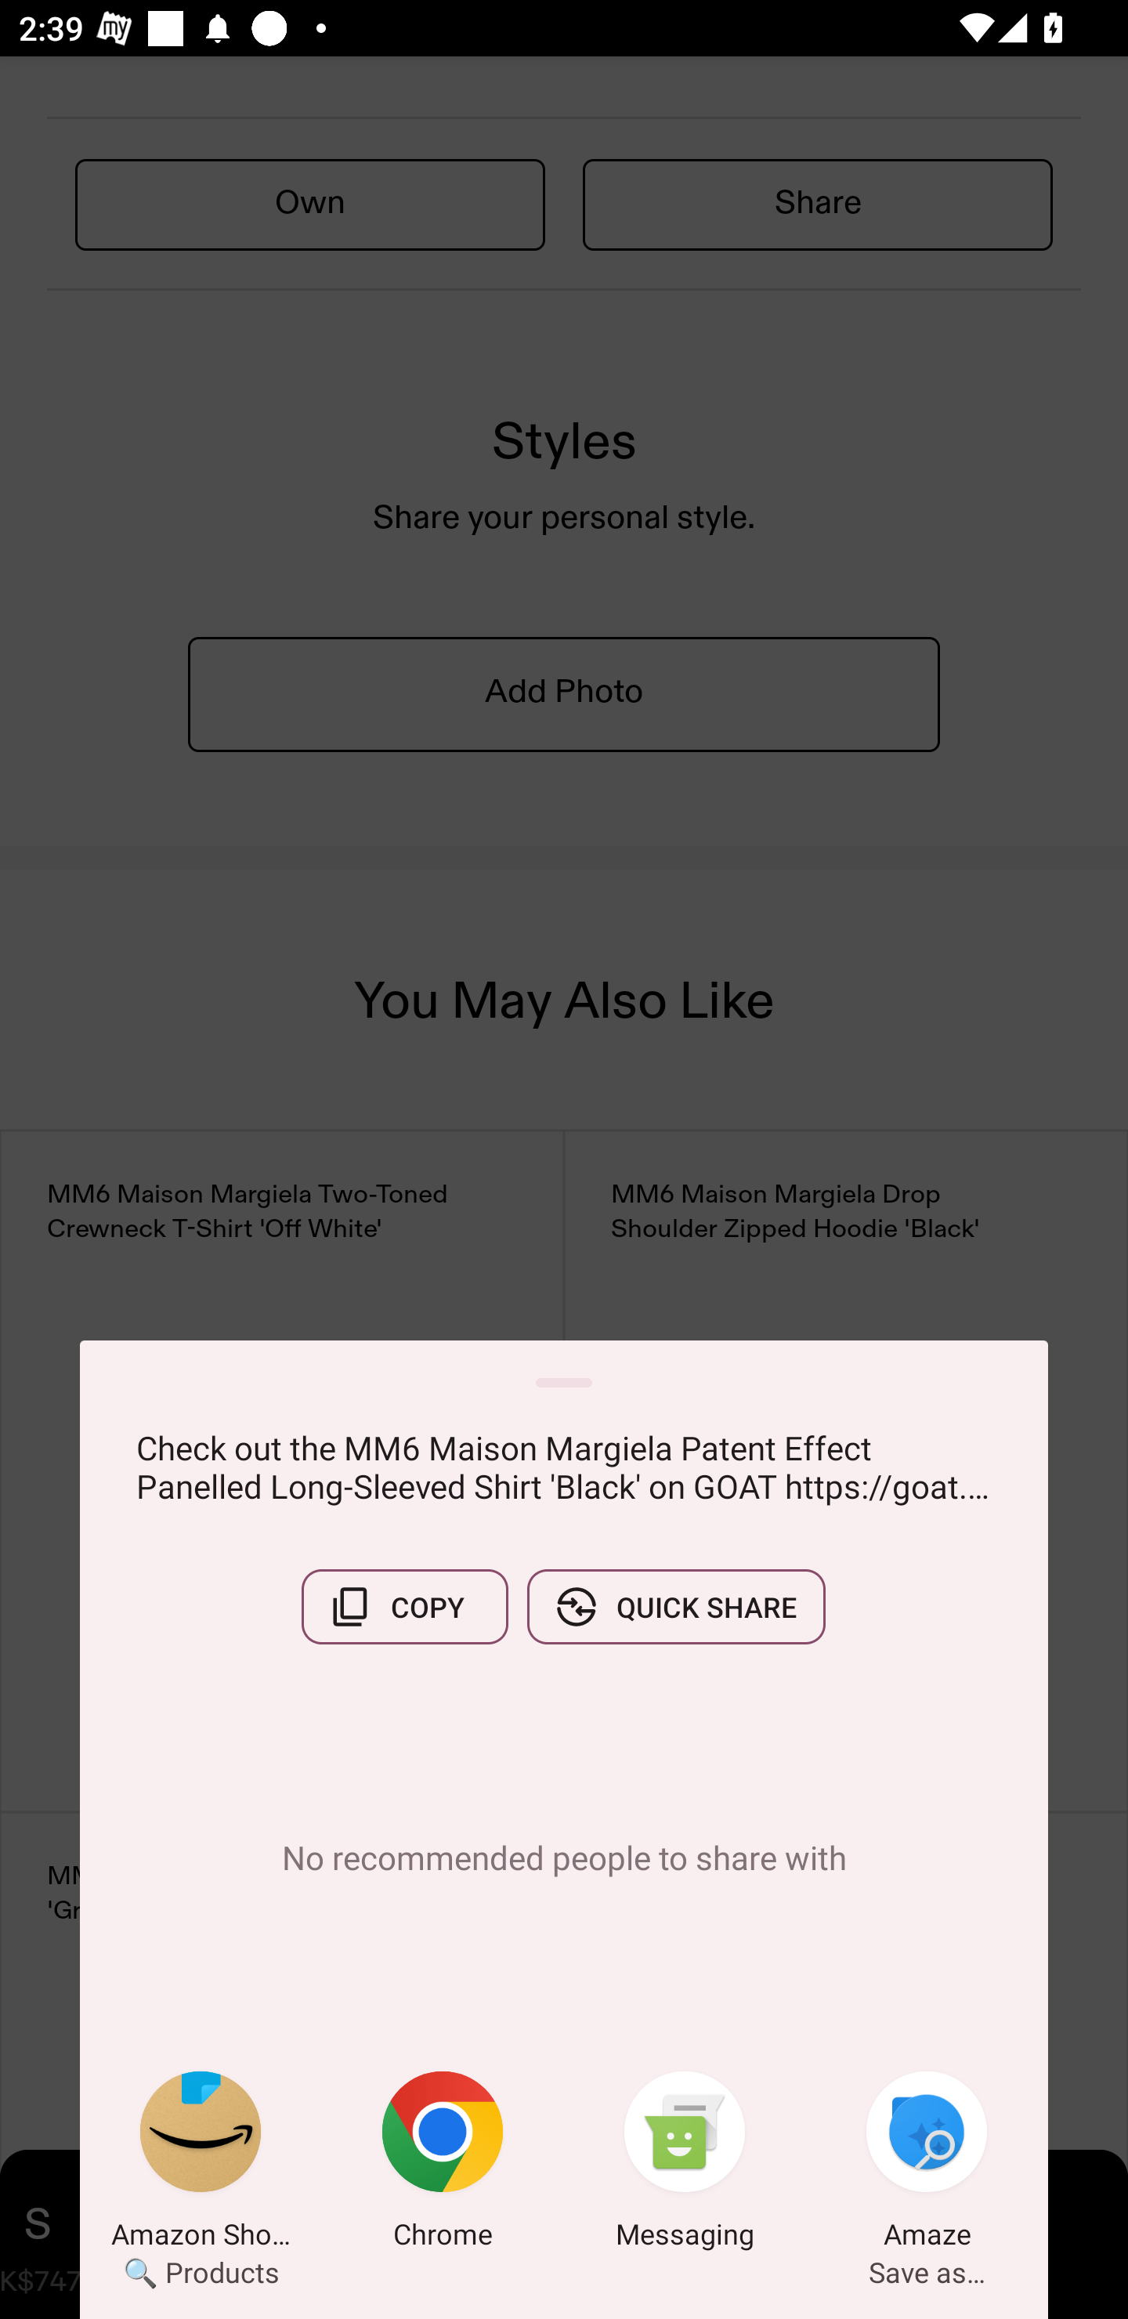 The width and height of the screenshot is (1128, 2319). What do you see at coordinates (927, 2165) in the screenshot?
I see `Amaze Save as…` at bounding box center [927, 2165].